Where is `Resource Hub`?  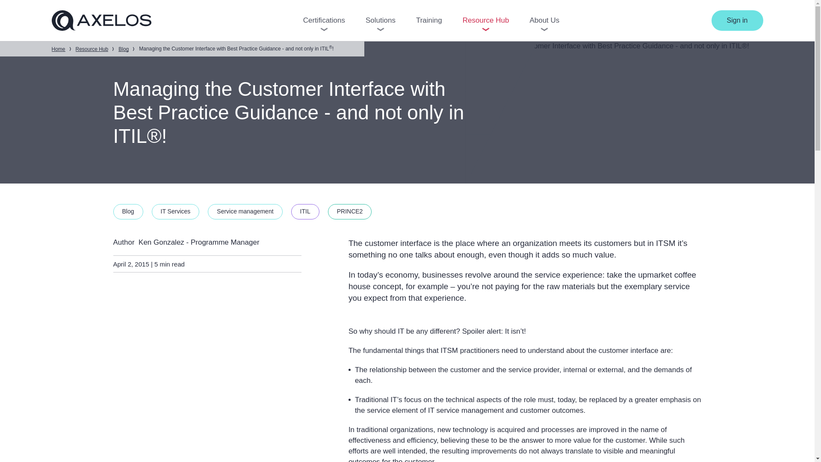
Resource Hub is located at coordinates (92, 49).